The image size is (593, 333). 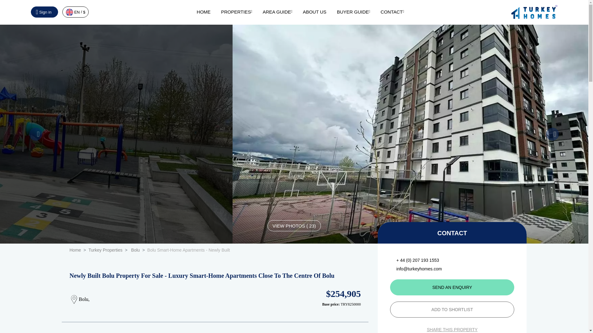 I want to click on PROPERTIES, so click(x=237, y=12).